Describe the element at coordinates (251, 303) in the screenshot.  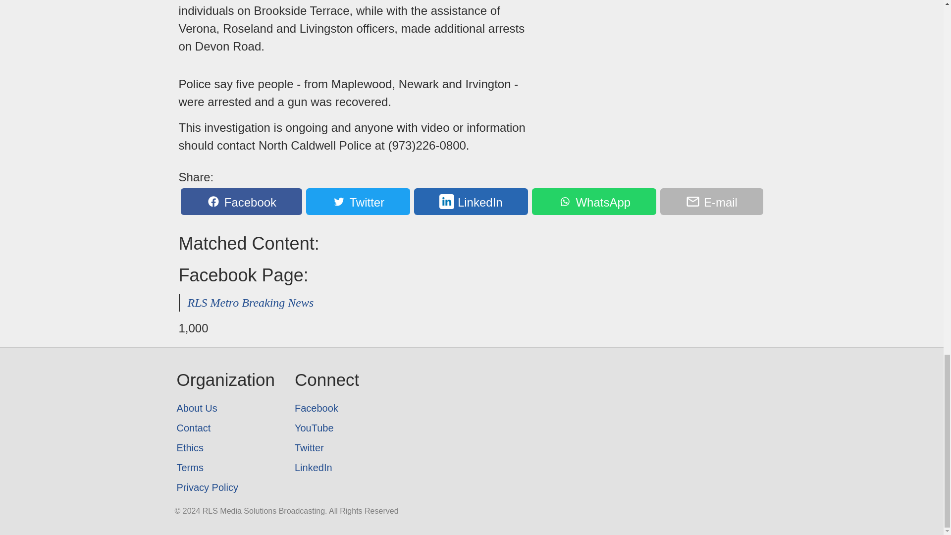
I see `RLS Metro Breaking News` at that location.